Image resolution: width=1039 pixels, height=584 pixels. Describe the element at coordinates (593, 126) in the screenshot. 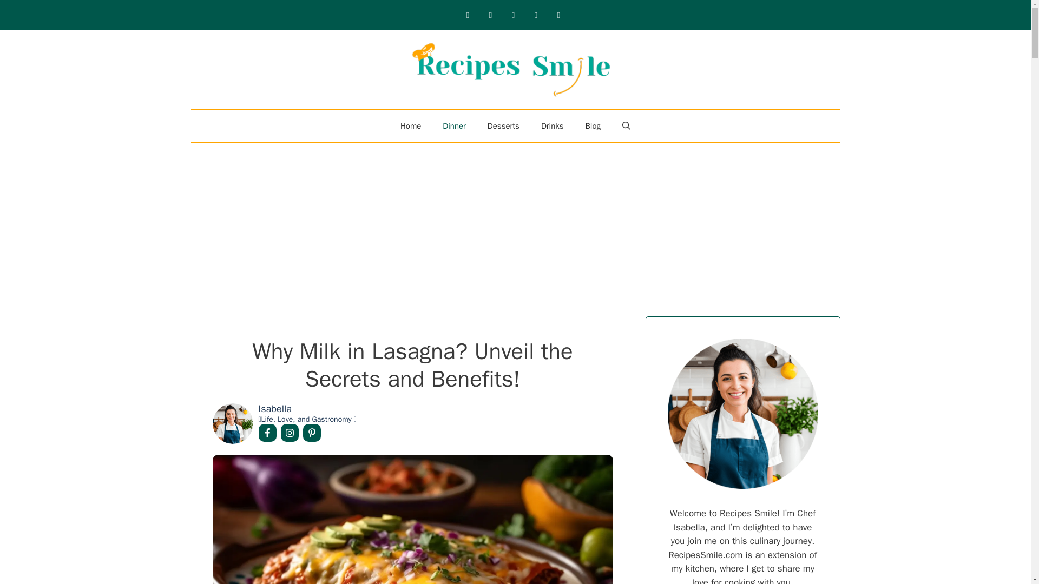

I see `Blog` at that location.